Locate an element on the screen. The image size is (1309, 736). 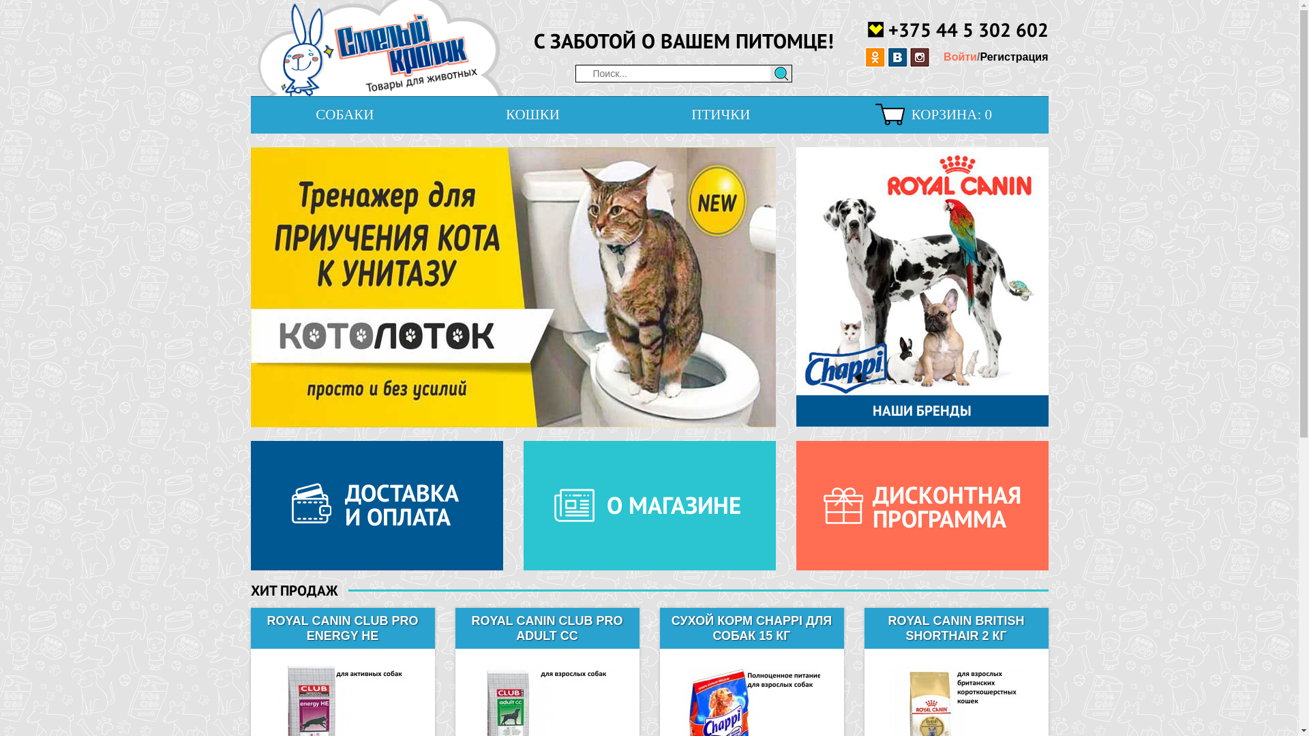
+375 44 5 302 602 is located at coordinates (957, 29).